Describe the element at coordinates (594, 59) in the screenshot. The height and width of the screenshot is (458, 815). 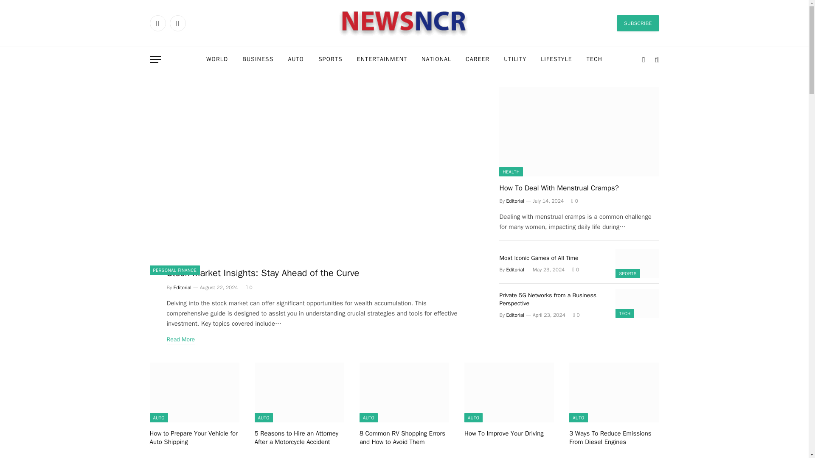
I see `TECH` at that location.